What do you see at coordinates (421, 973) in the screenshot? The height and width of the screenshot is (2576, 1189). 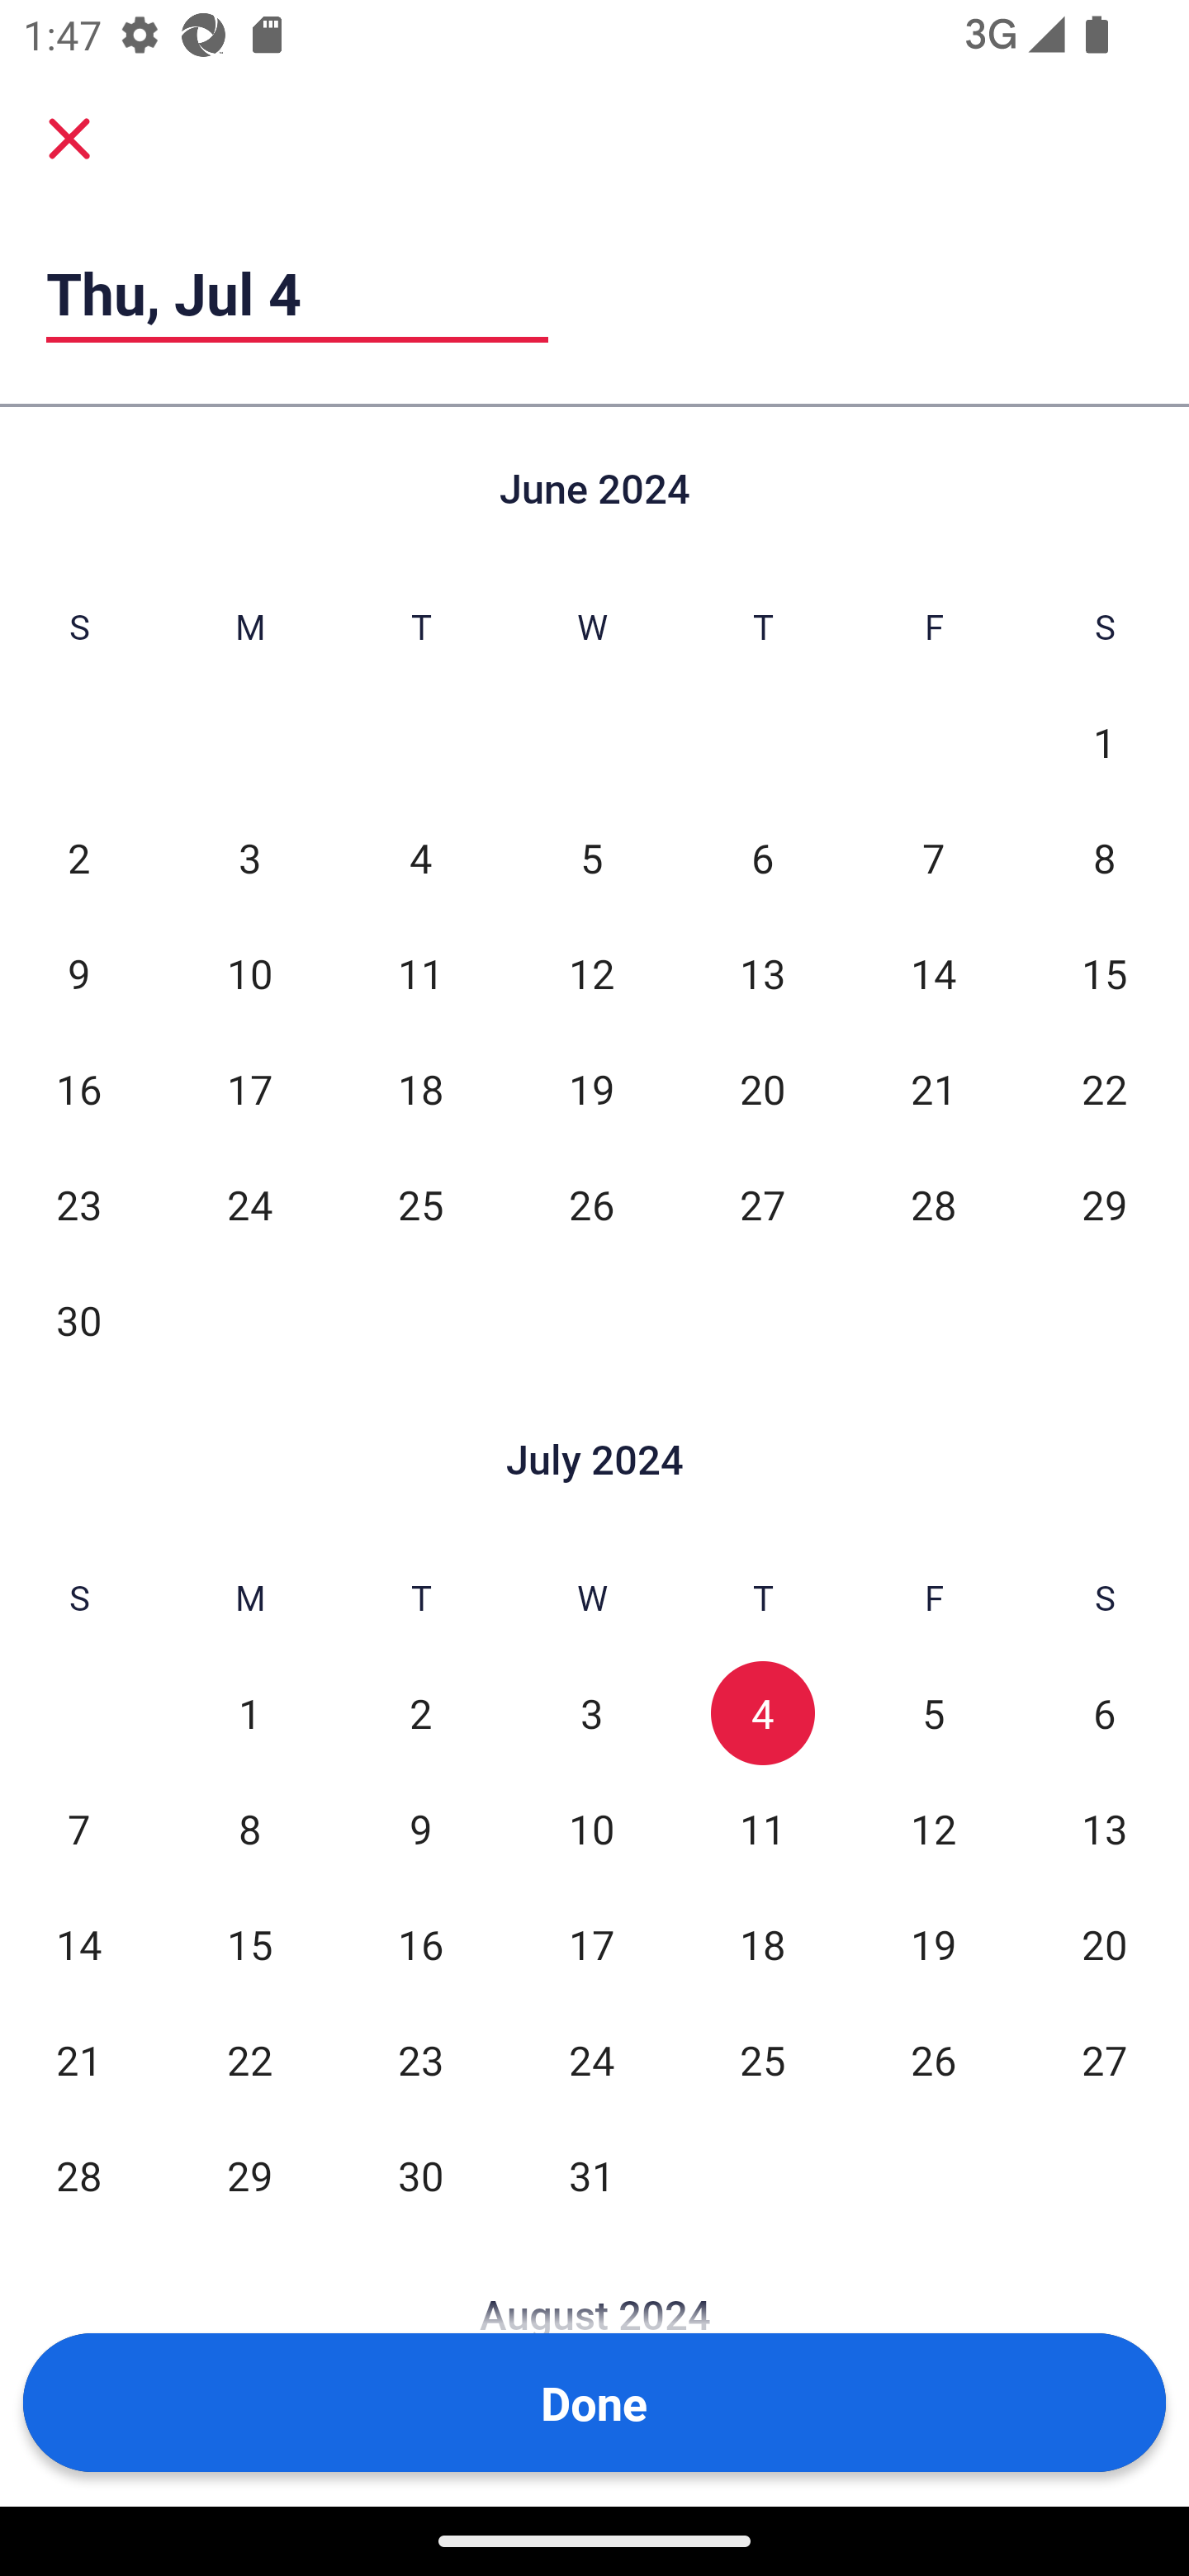 I see `11 Tue, Jun 11, Not Selected` at bounding box center [421, 973].